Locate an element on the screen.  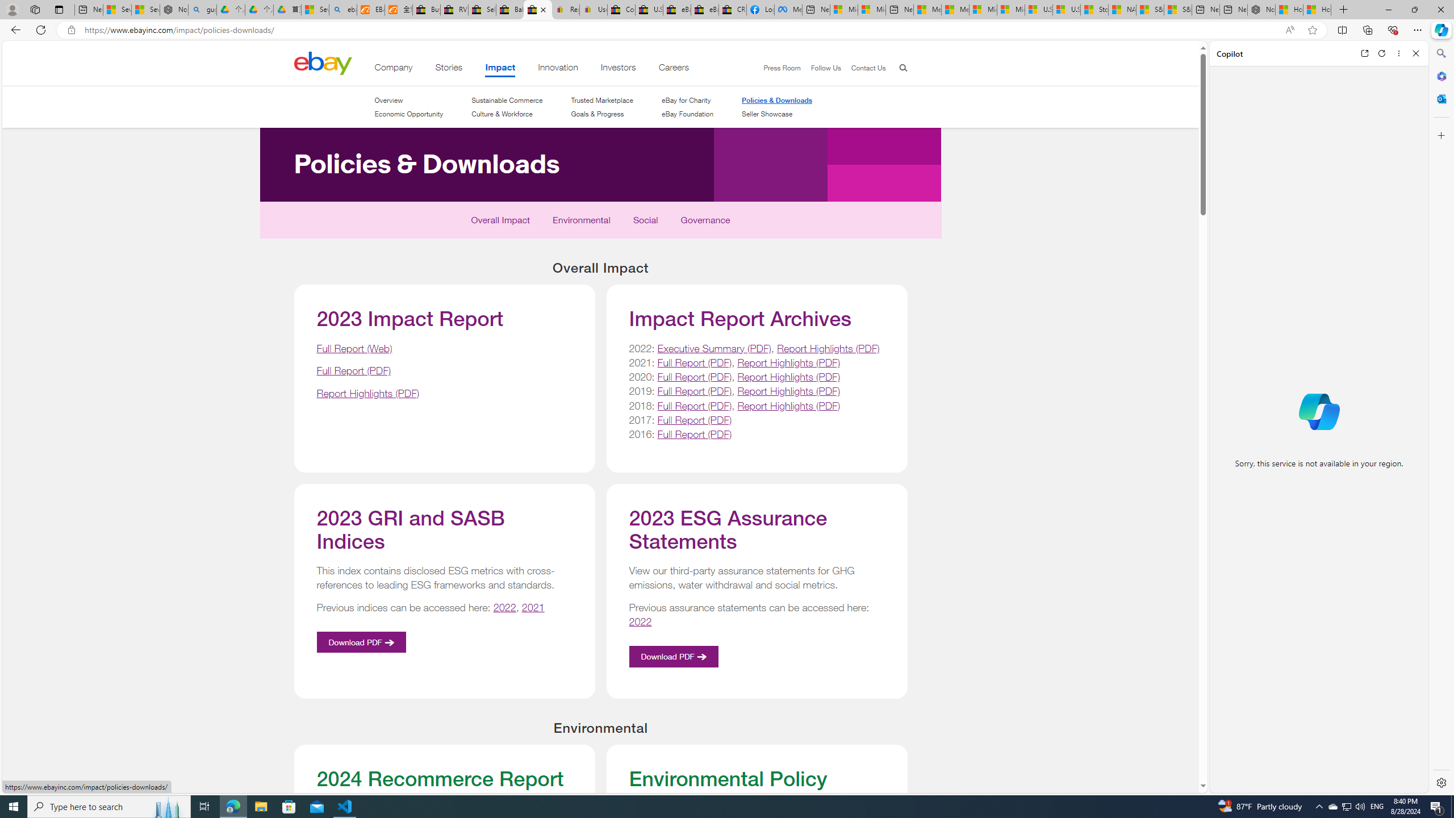
Press Room is located at coordinates (782, 68).